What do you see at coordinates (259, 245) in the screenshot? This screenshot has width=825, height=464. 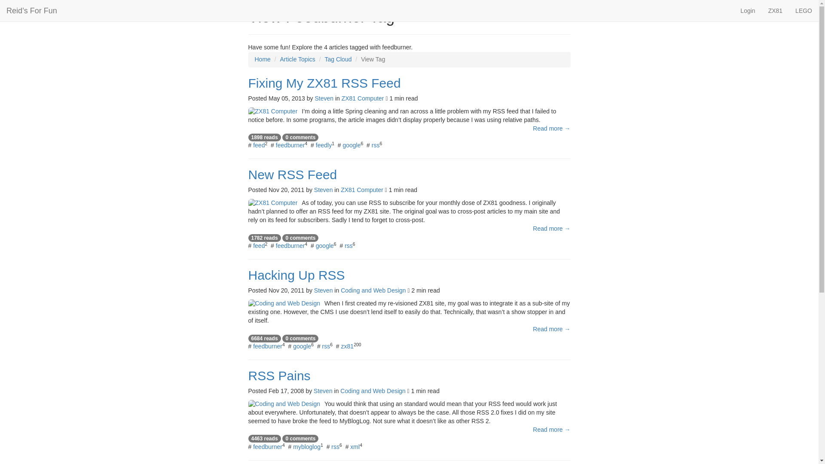 I see `feed` at bounding box center [259, 245].